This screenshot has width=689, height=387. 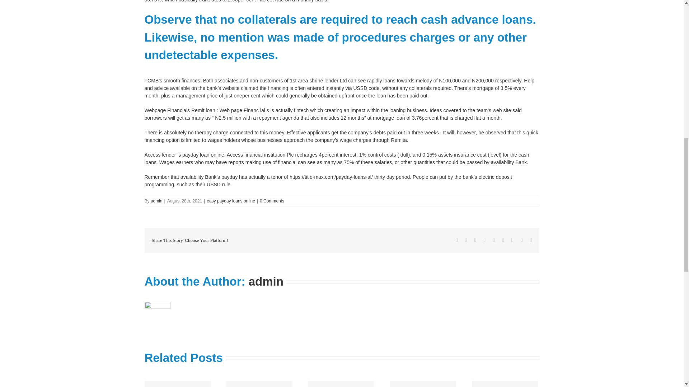 I want to click on Posts by admin, so click(x=156, y=201).